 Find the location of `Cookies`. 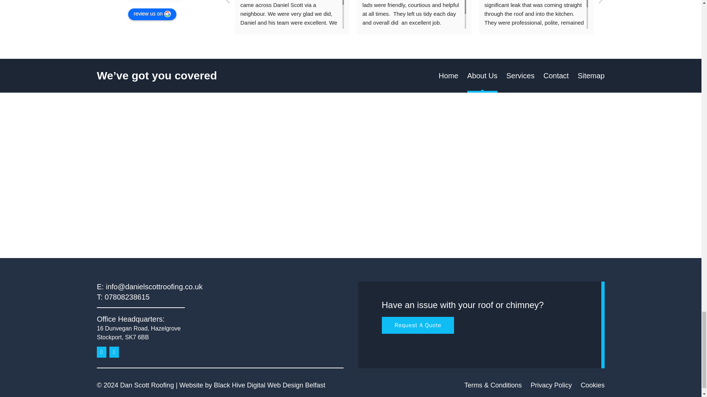

Cookies is located at coordinates (592, 385).